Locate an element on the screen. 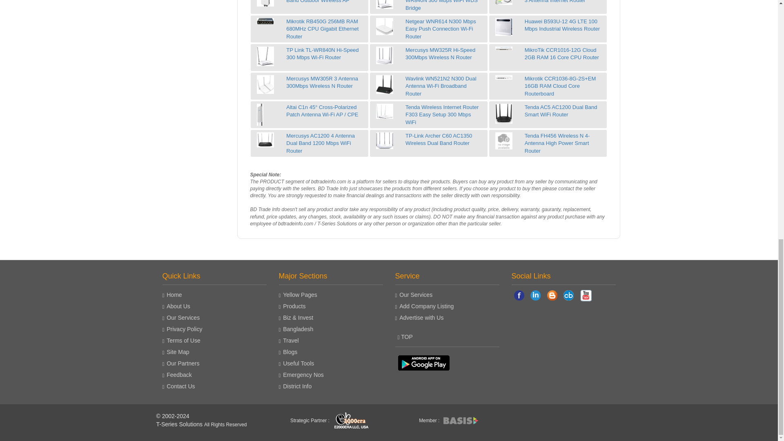 This screenshot has height=441, width=784. TP-Link TL-WR845N 300Mbps 3 Antenna Internet Router is located at coordinates (504, 2).